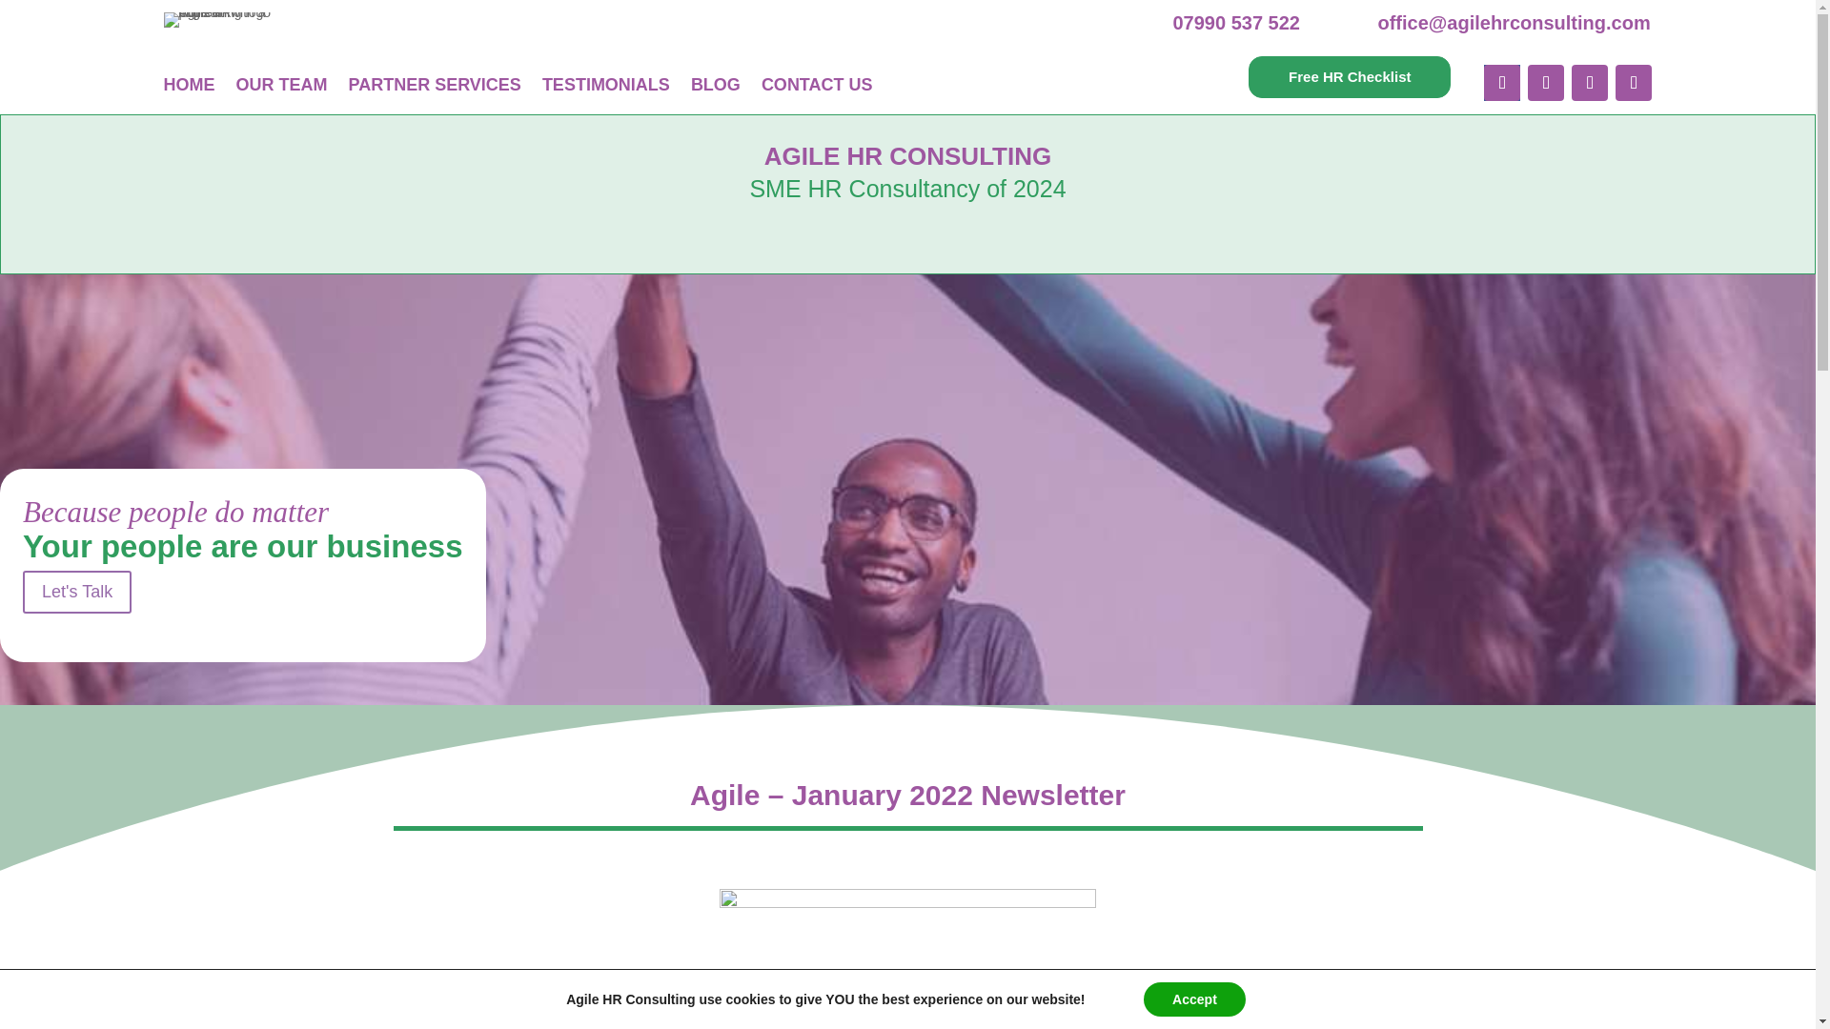 Image resolution: width=1830 pixels, height=1029 pixels. What do you see at coordinates (1502, 82) in the screenshot?
I see `Follow on Facebook` at bounding box center [1502, 82].